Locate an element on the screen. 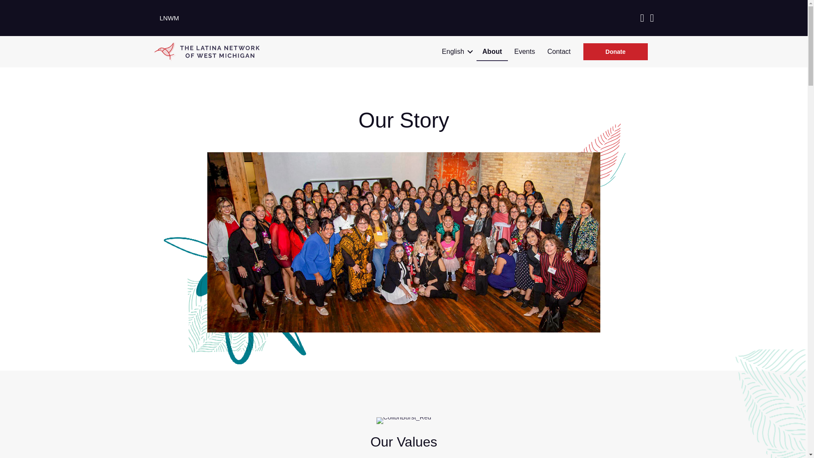  Donate is located at coordinates (615, 52).